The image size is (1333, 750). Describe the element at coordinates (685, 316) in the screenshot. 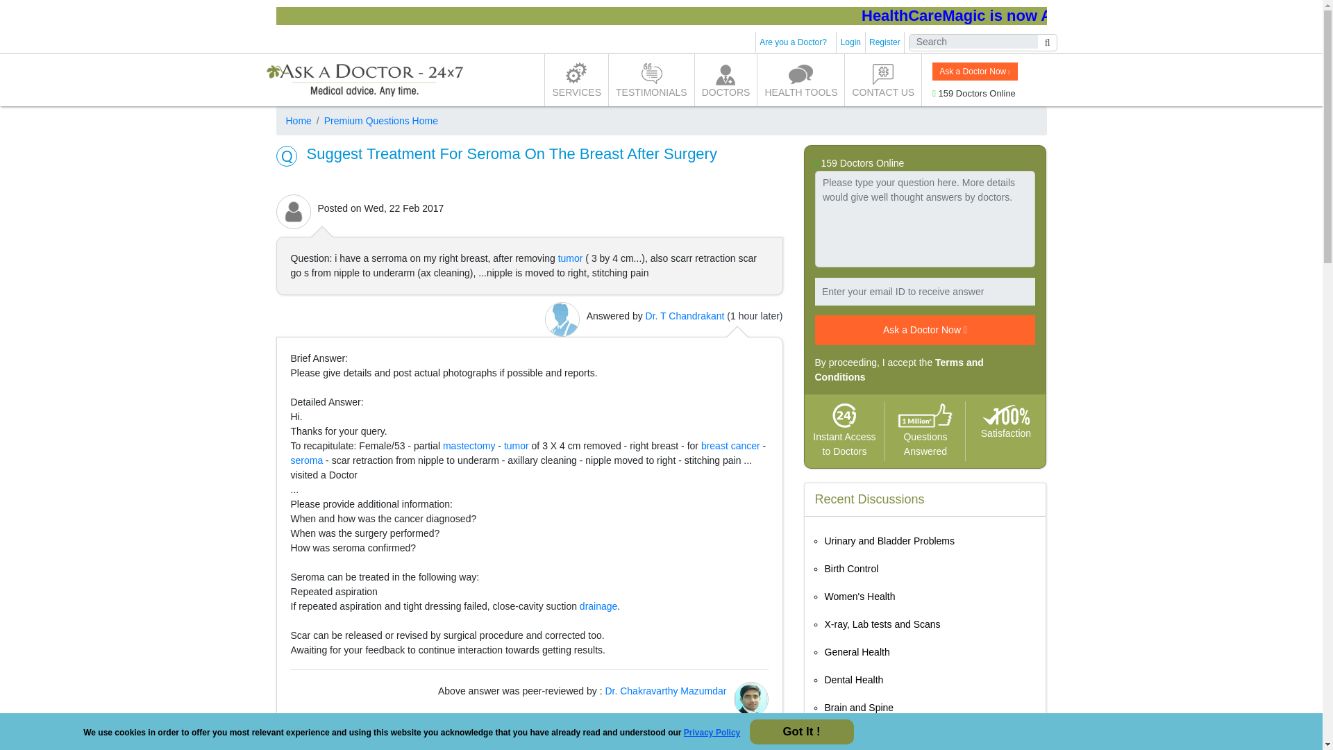

I see `Dr. T Chandrakant` at that location.